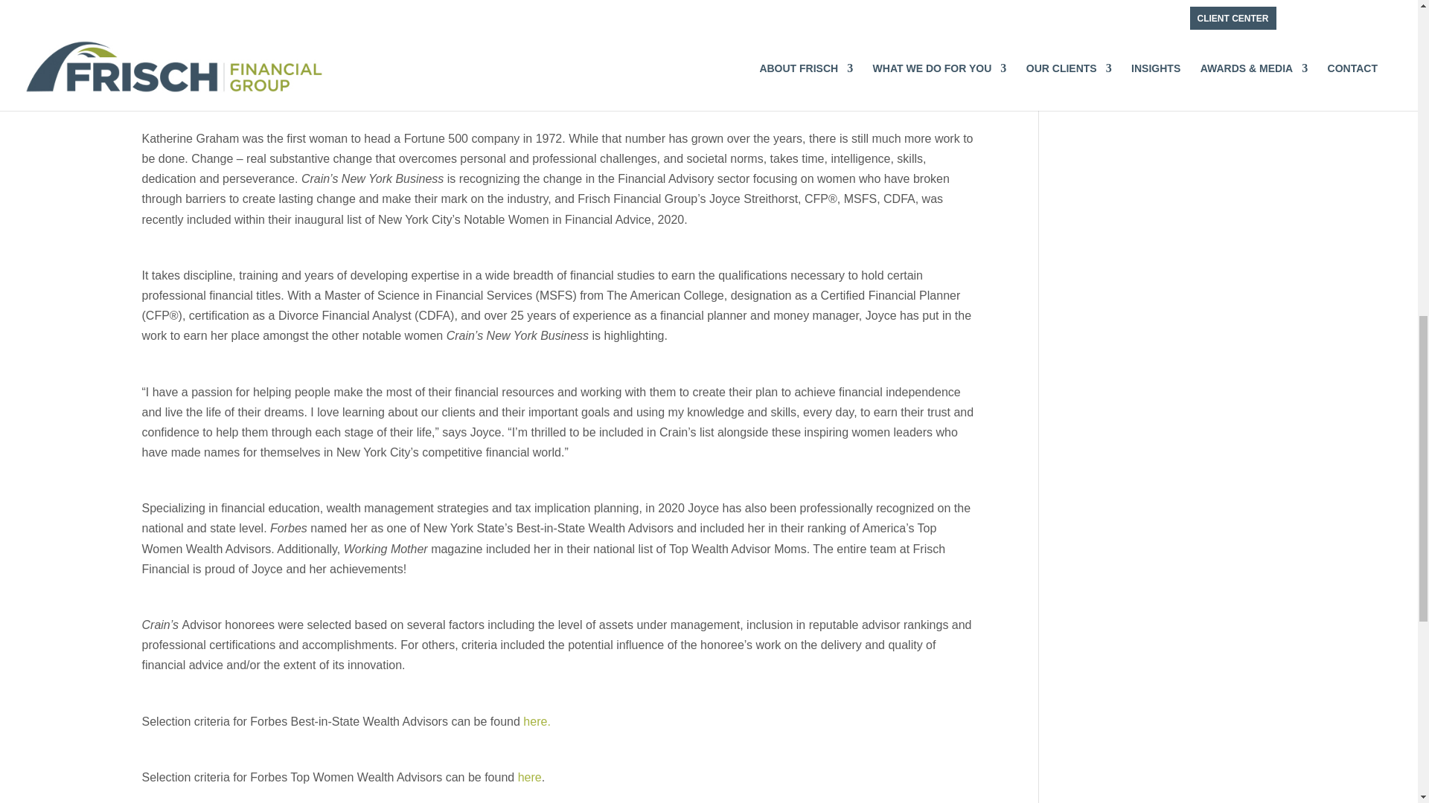 Image resolution: width=1429 pixels, height=803 pixels. Describe the element at coordinates (529, 777) in the screenshot. I see `here` at that location.